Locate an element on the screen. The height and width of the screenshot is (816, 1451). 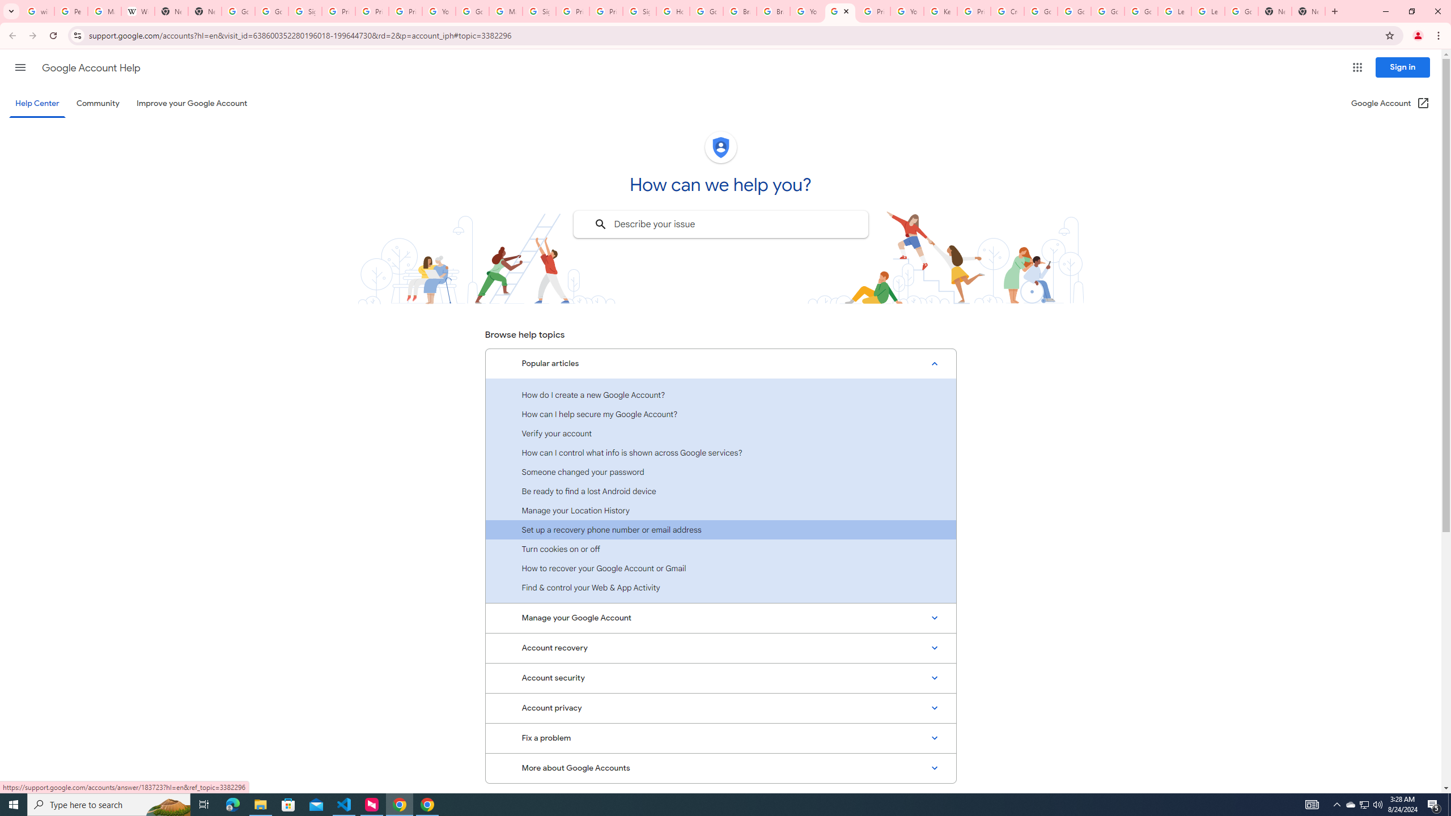
Sign in - Google Accounts is located at coordinates (305, 11).